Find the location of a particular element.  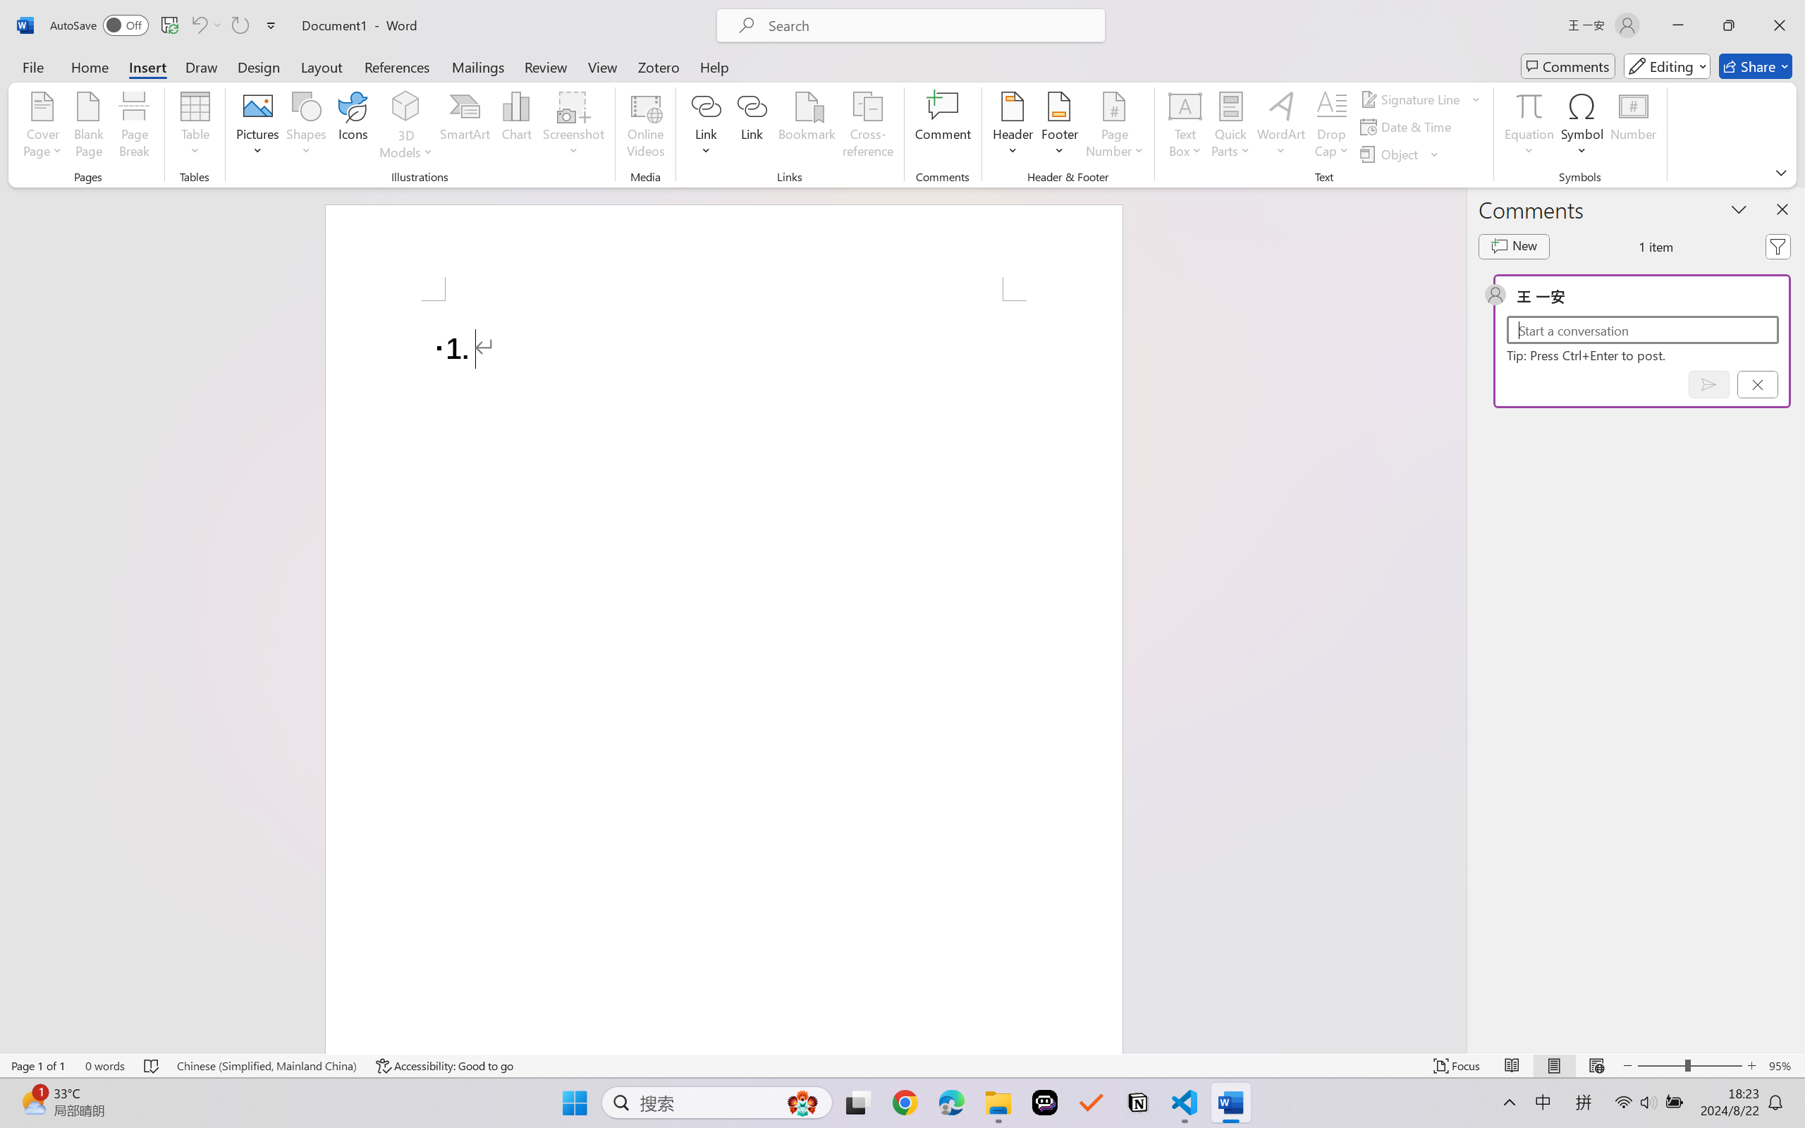

Link is located at coordinates (706, 127).